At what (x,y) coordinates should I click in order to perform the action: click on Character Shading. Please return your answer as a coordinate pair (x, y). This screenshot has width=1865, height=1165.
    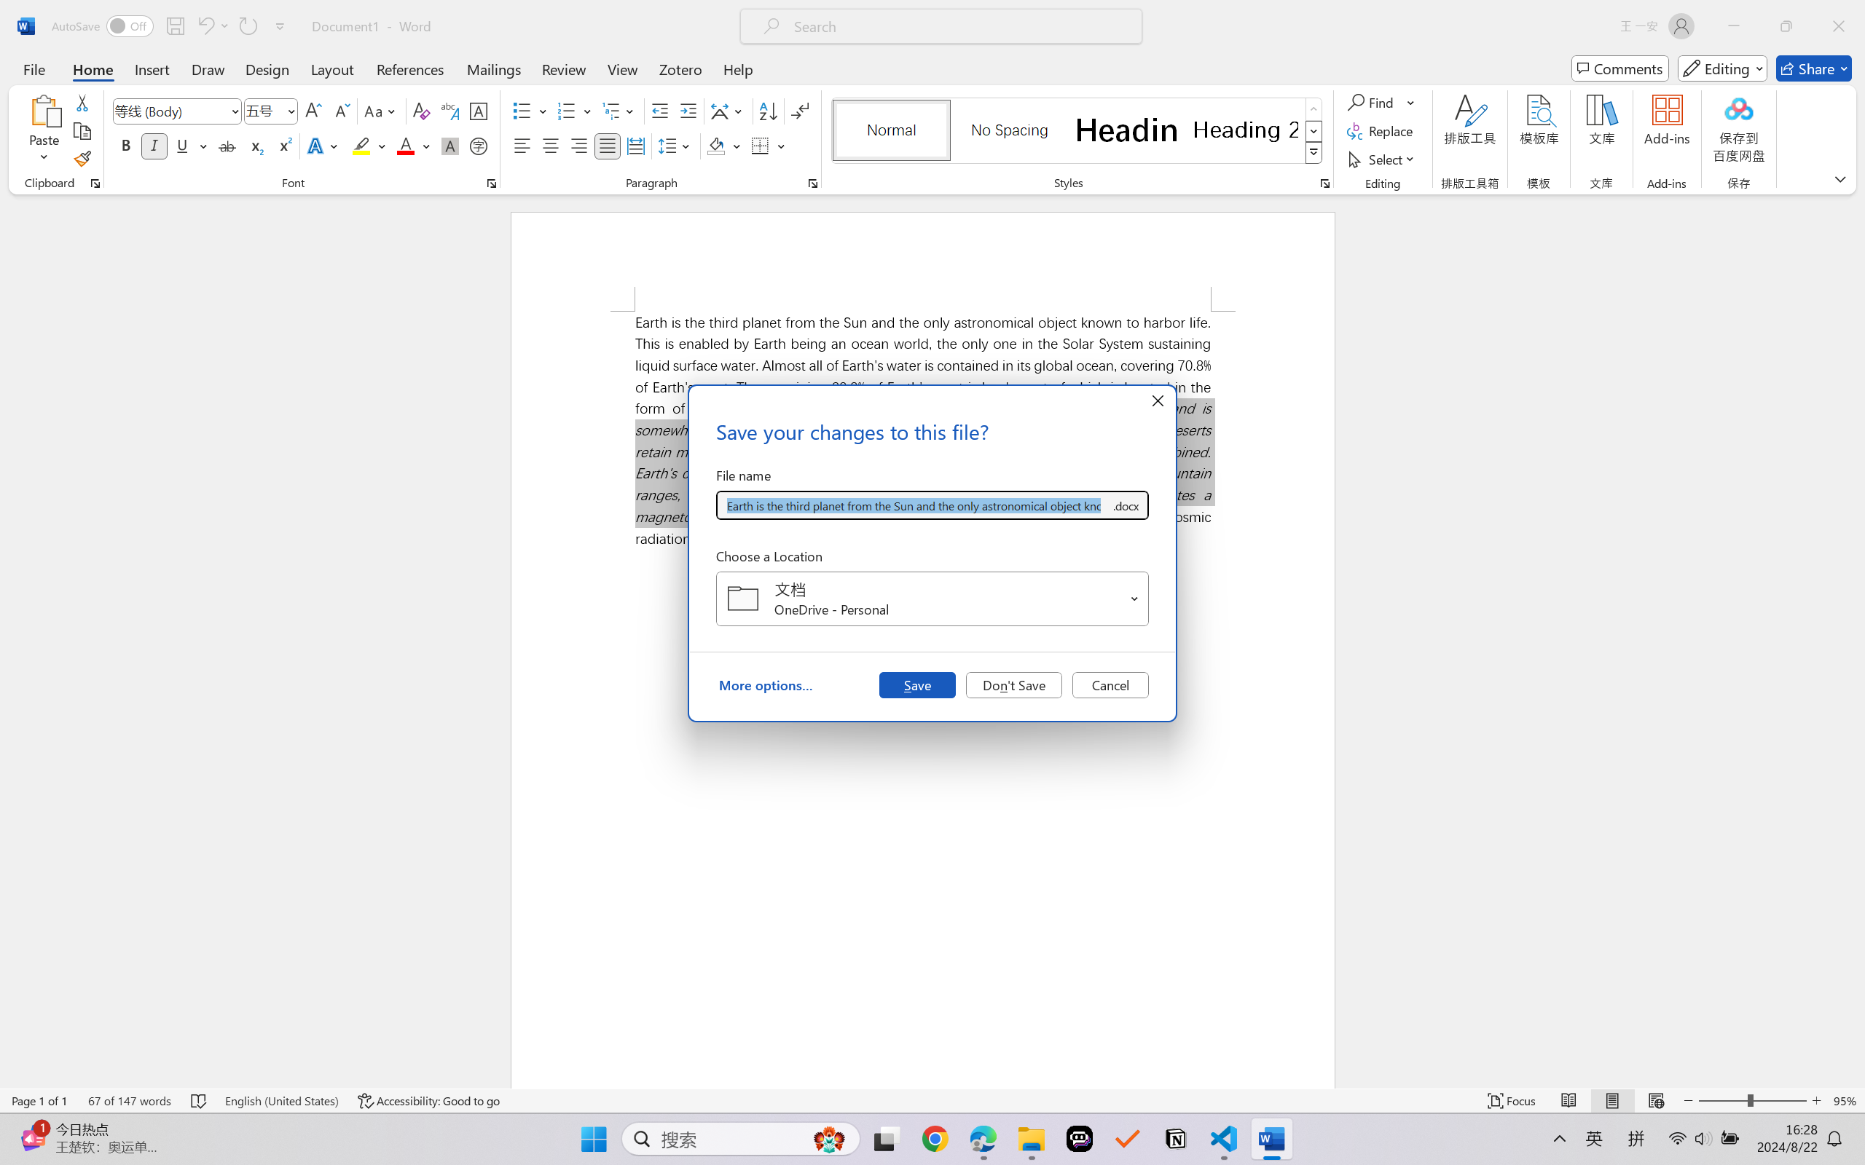
    Looking at the image, I should click on (449, 146).